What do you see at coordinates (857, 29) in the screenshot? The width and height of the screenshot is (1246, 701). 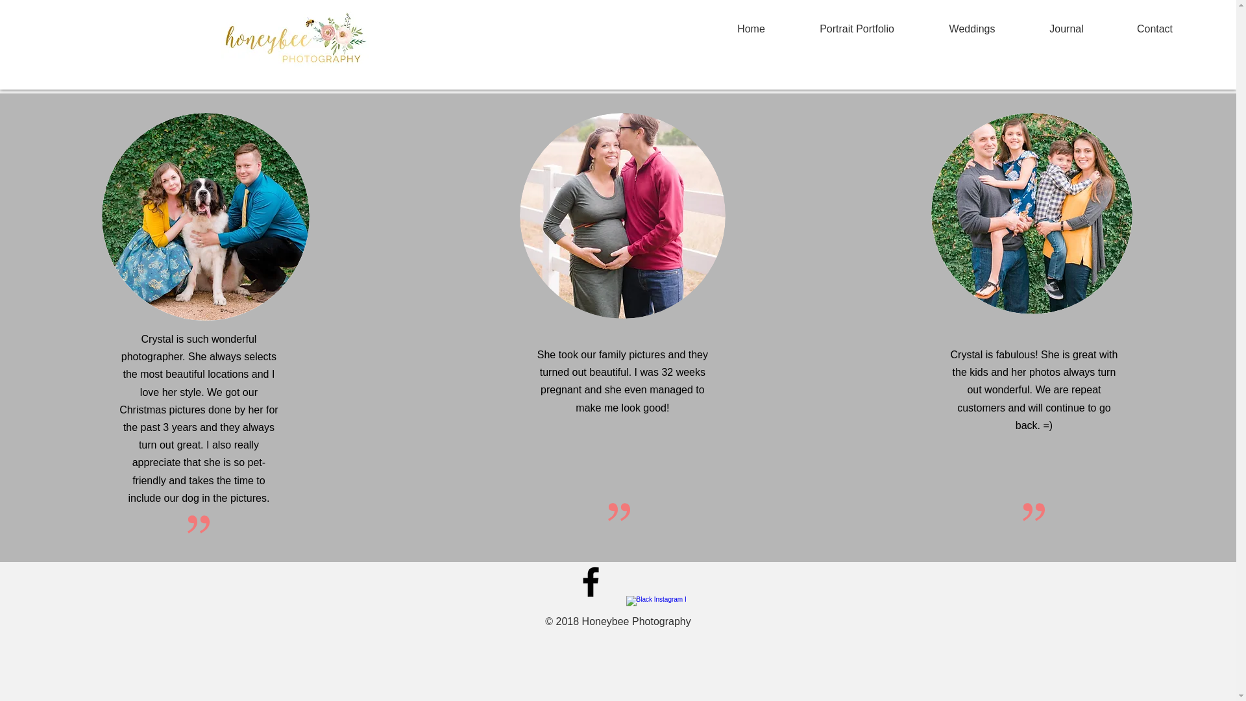 I see `Portrait Portfolio` at bounding box center [857, 29].